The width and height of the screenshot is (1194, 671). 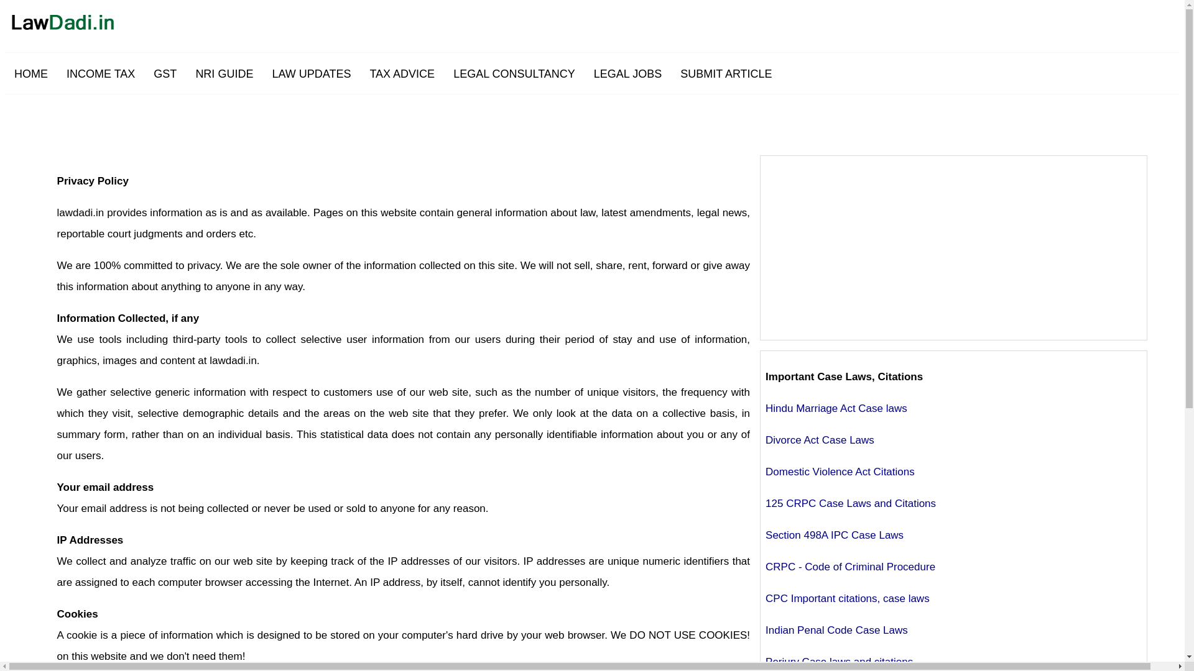 What do you see at coordinates (726, 73) in the screenshot?
I see `SUBMIT ARTICLE` at bounding box center [726, 73].